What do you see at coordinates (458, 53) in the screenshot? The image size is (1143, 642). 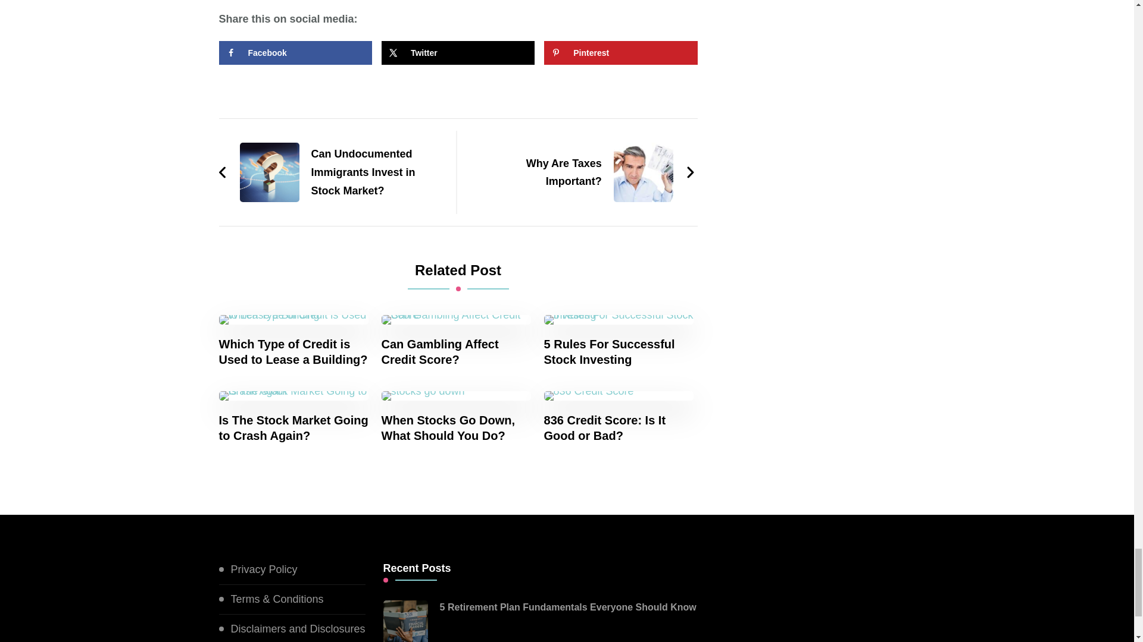 I see `Twitter` at bounding box center [458, 53].